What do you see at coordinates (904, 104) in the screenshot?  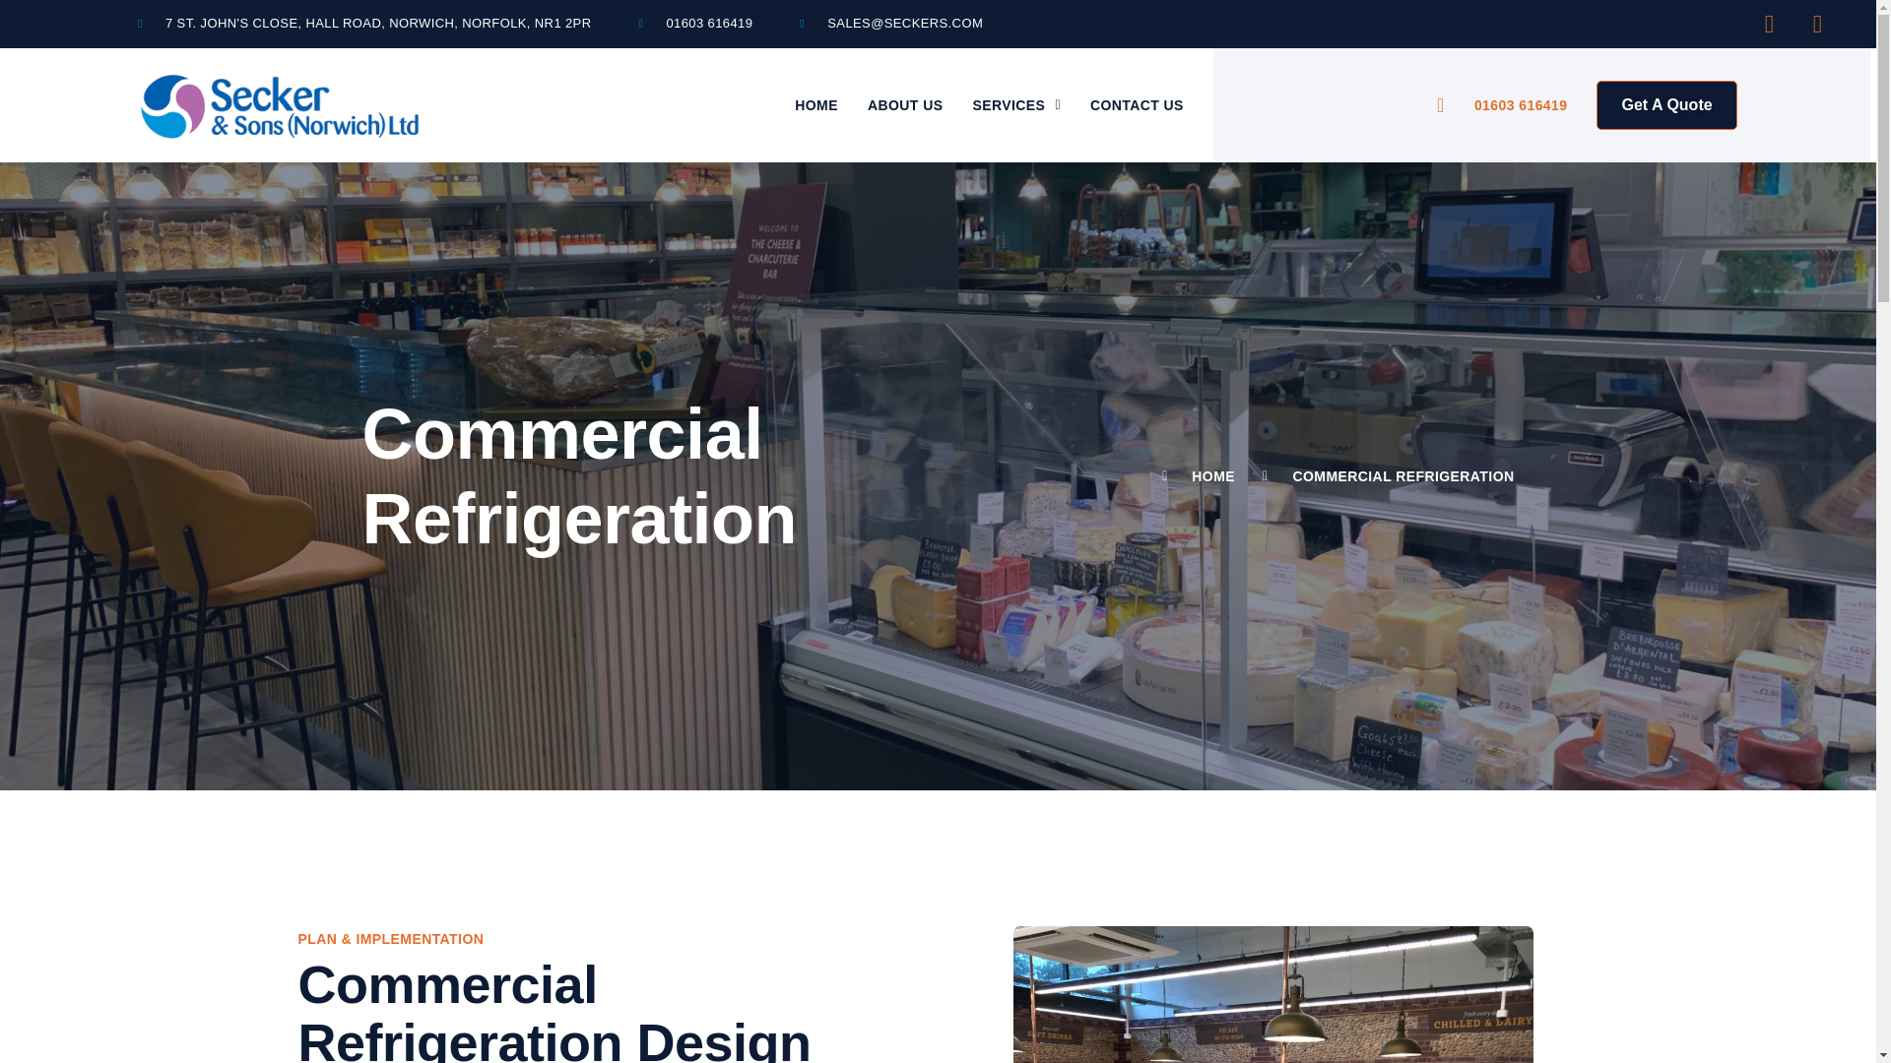 I see `ABOUT US` at bounding box center [904, 104].